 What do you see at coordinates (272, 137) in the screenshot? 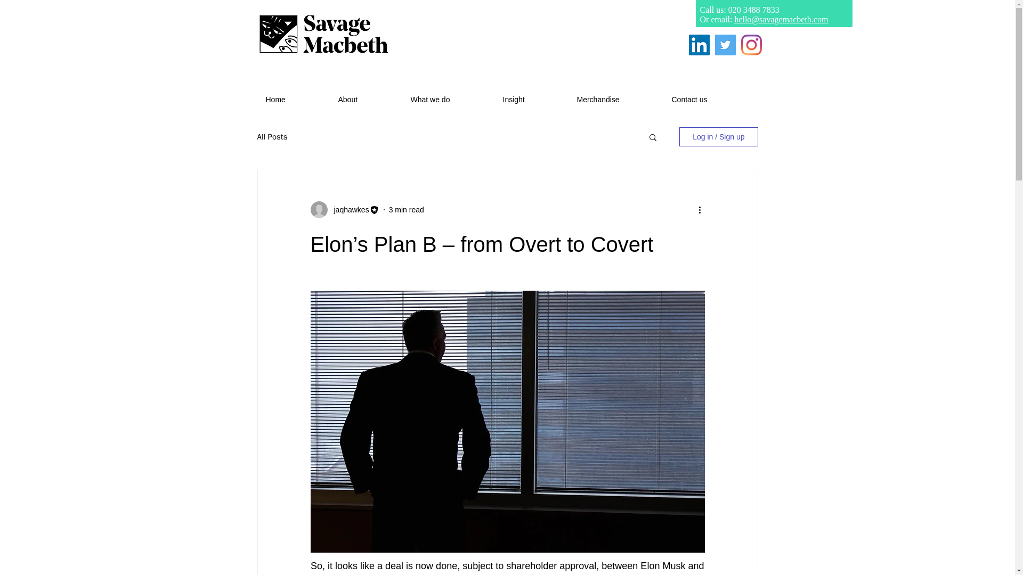
I see `All Posts` at bounding box center [272, 137].